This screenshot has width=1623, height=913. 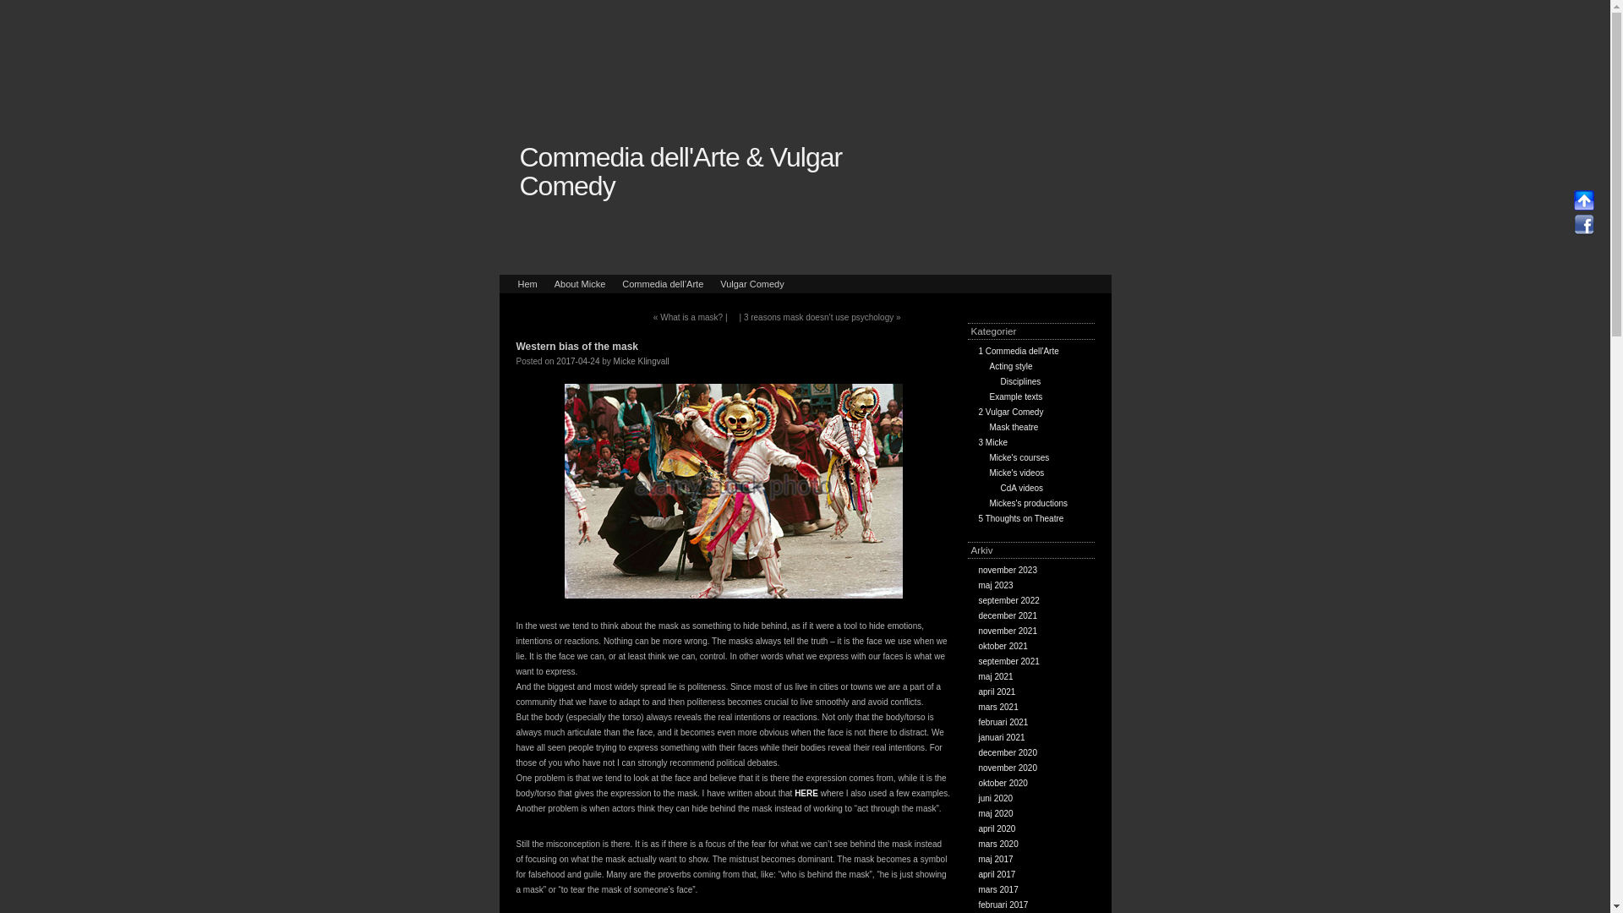 I want to click on Vulgar Comedy, so click(x=751, y=284).